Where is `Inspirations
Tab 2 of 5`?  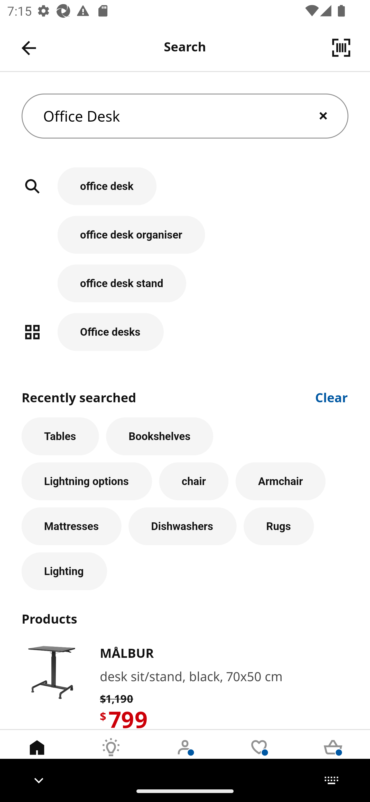 Inspirations
Tab 2 of 5 is located at coordinates (111, 755).